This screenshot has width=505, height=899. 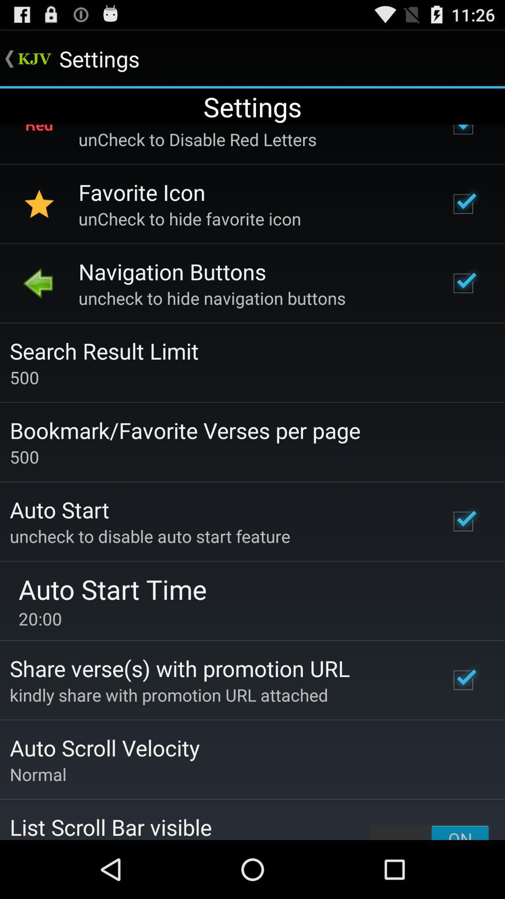 What do you see at coordinates (39, 204) in the screenshot?
I see `select the star icon on the web page` at bounding box center [39, 204].